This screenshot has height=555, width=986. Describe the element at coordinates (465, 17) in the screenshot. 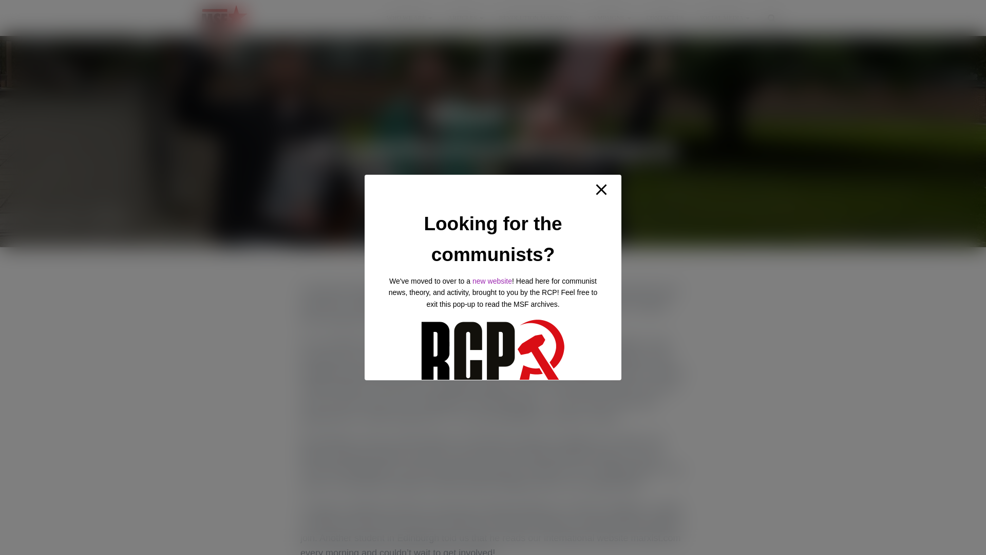

I see `Articles` at that location.